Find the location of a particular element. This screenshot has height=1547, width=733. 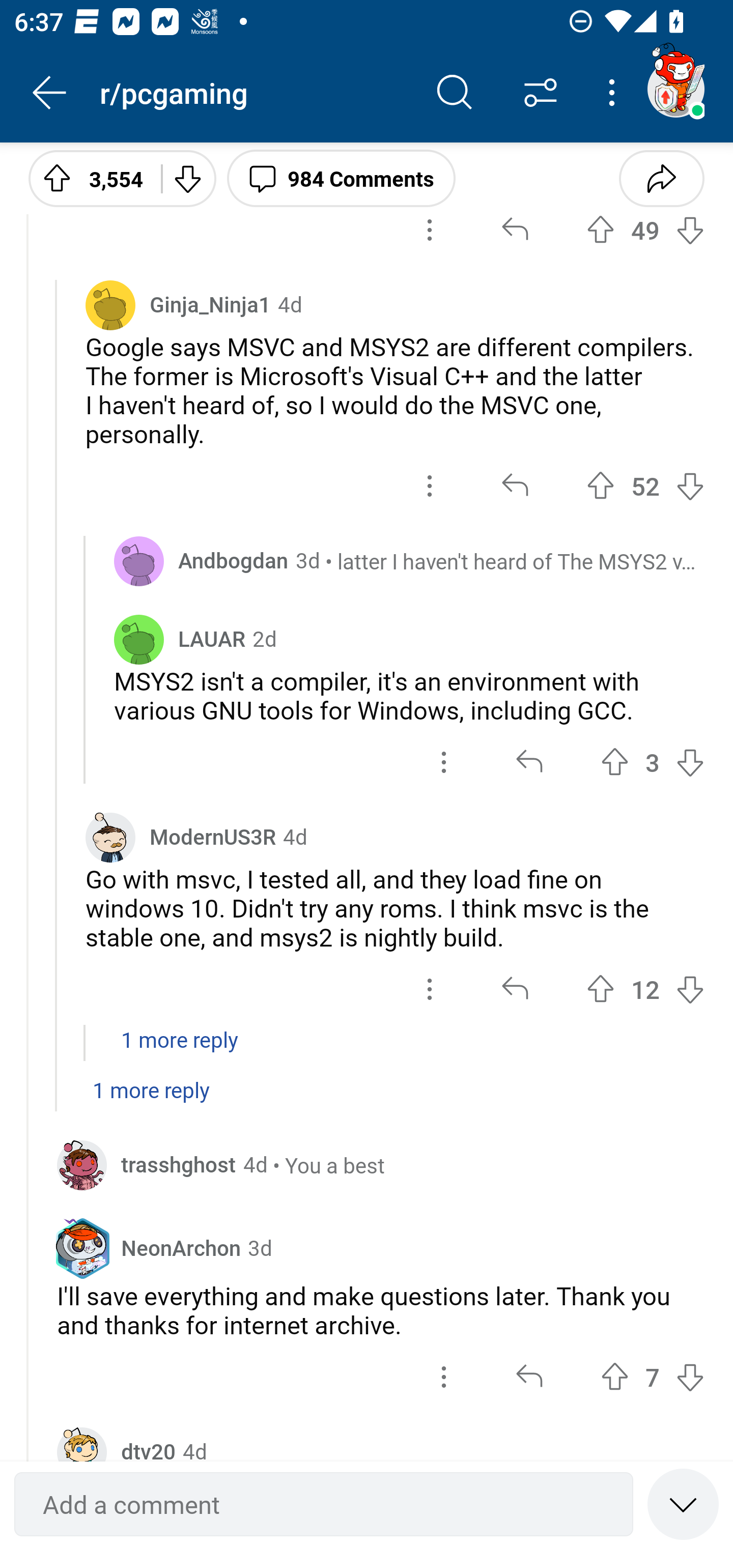

Upvote 12 12 votes Downvote is located at coordinates (645, 988).